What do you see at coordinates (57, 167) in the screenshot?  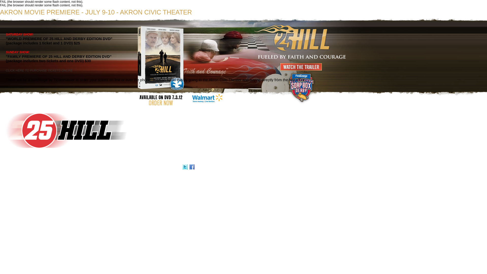 I see `SPONSORS & LINKS` at bounding box center [57, 167].